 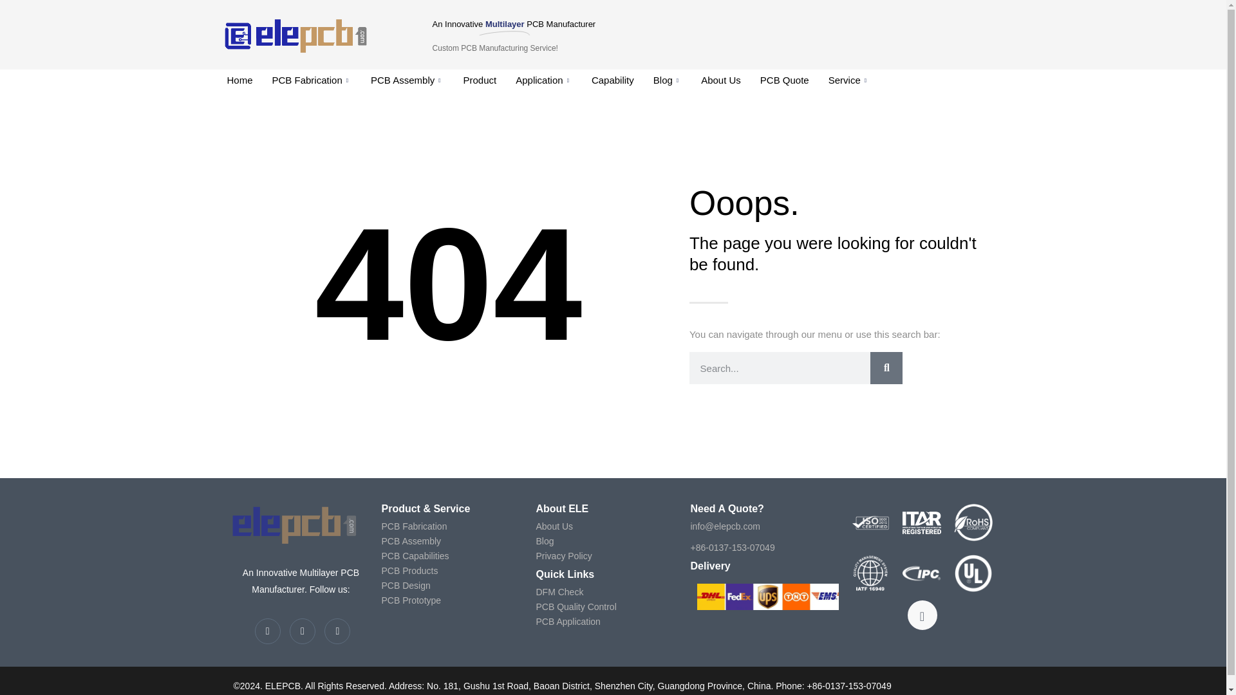 What do you see at coordinates (720, 80) in the screenshot?
I see `About Us` at bounding box center [720, 80].